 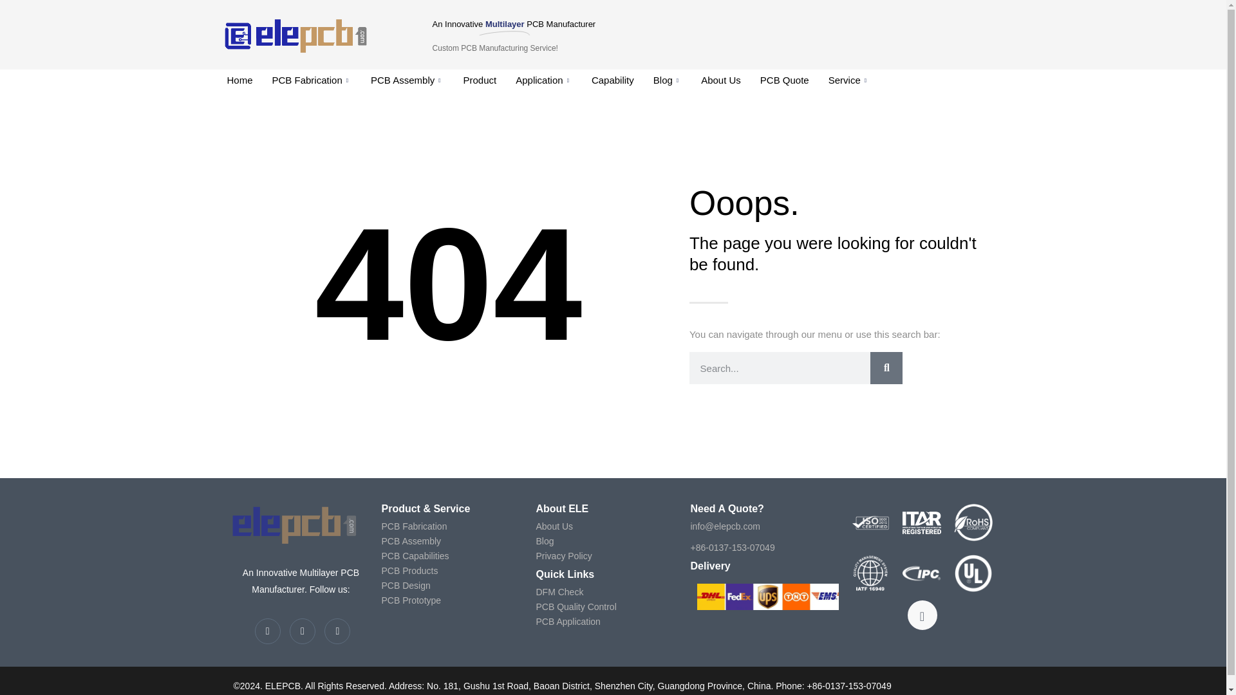 What do you see at coordinates (720, 80) in the screenshot?
I see `About Us` at bounding box center [720, 80].